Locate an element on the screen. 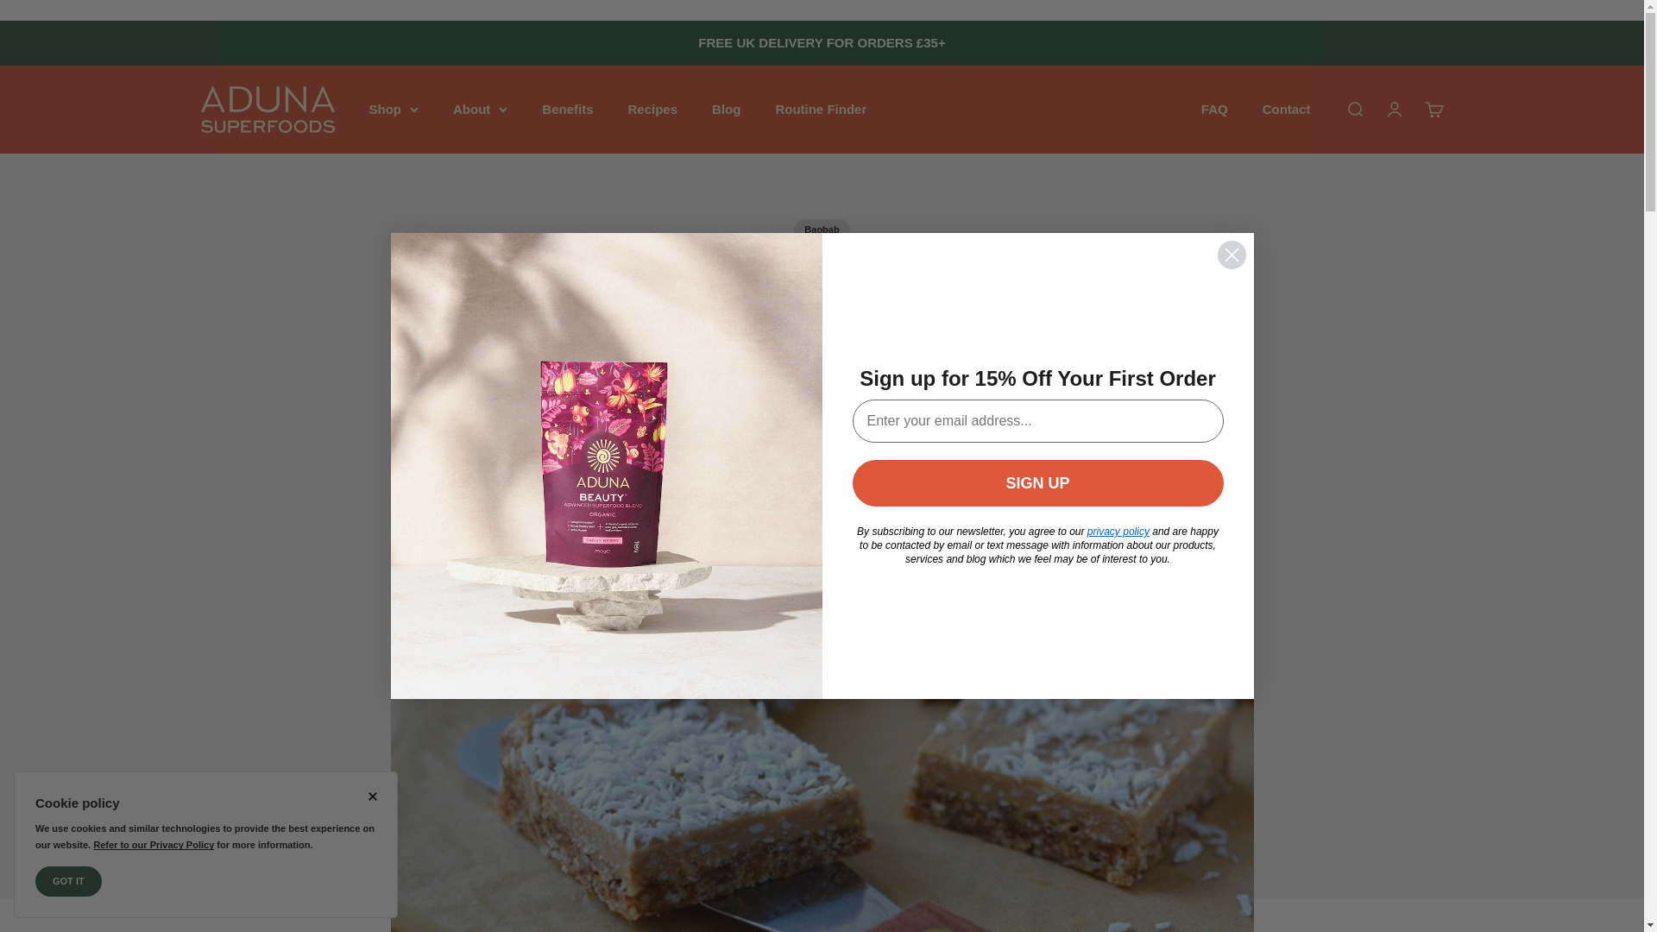 This screenshot has height=932, width=1657. Benefits is located at coordinates (567, 109).